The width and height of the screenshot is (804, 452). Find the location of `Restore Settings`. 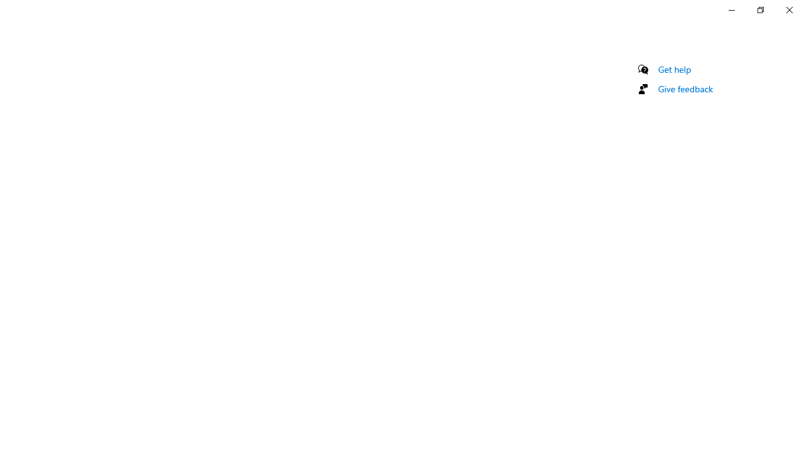

Restore Settings is located at coordinates (760, 10).